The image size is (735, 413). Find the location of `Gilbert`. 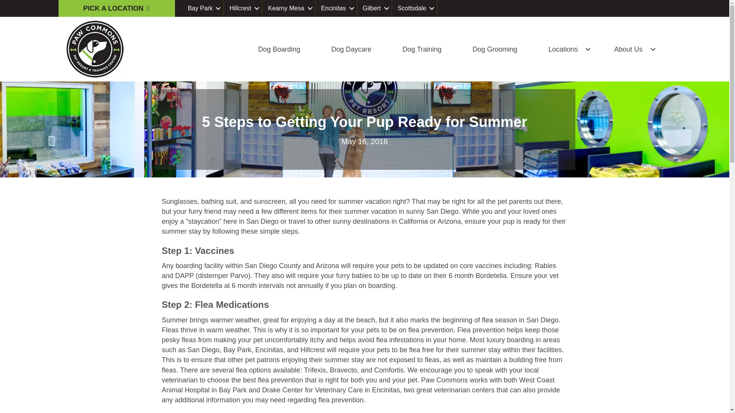

Gilbert is located at coordinates (374, 8).